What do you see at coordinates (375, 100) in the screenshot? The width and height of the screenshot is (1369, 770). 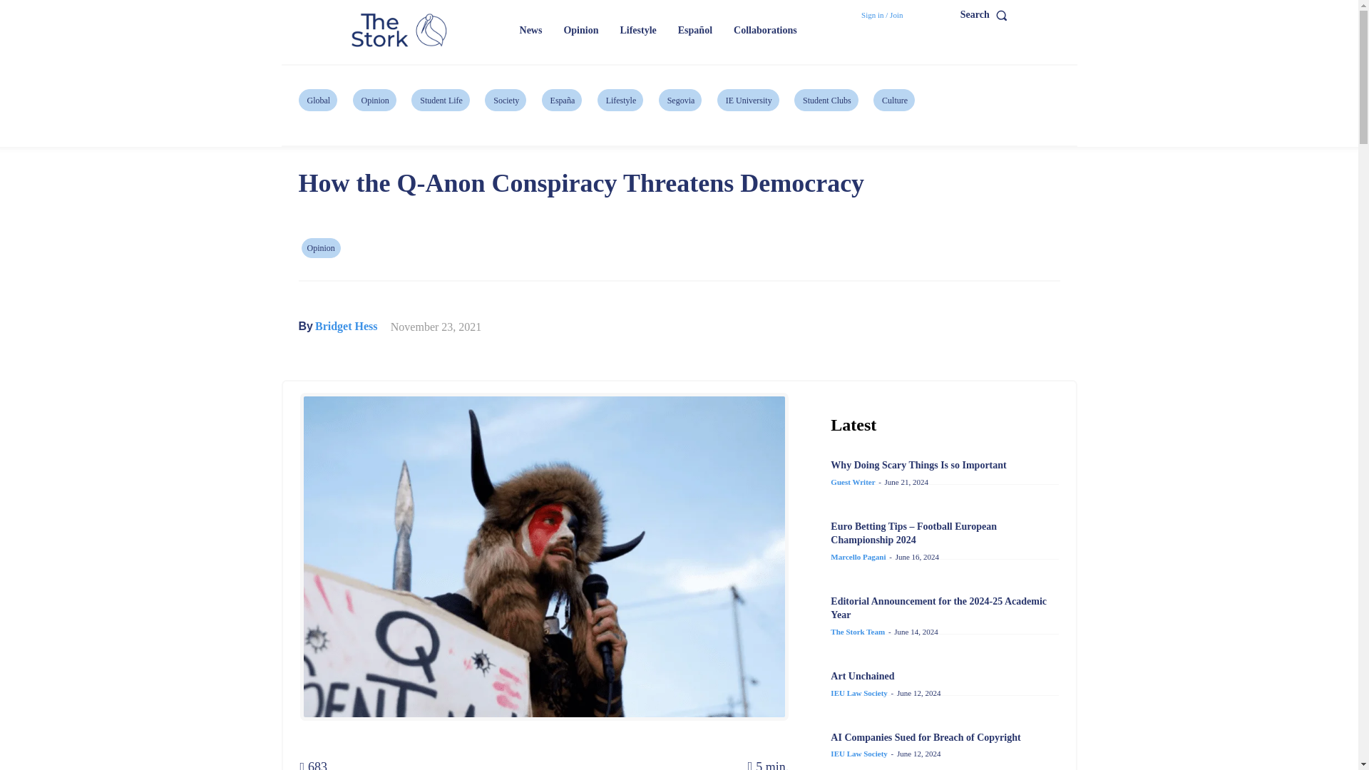 I see `Opinion` at bounding box center [375, 100].